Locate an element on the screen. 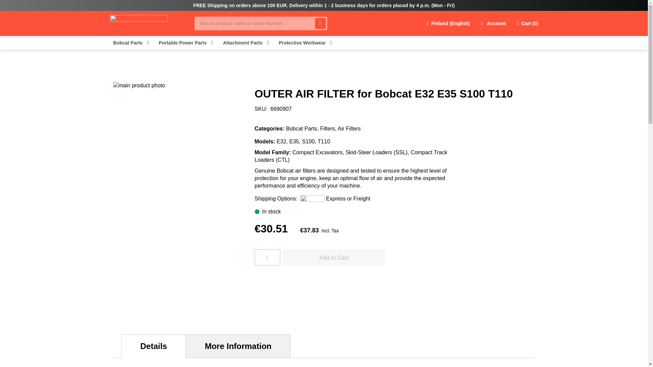 The height and width of the screenshot is (367, 653). Qty is located at coordinates (267, 258).